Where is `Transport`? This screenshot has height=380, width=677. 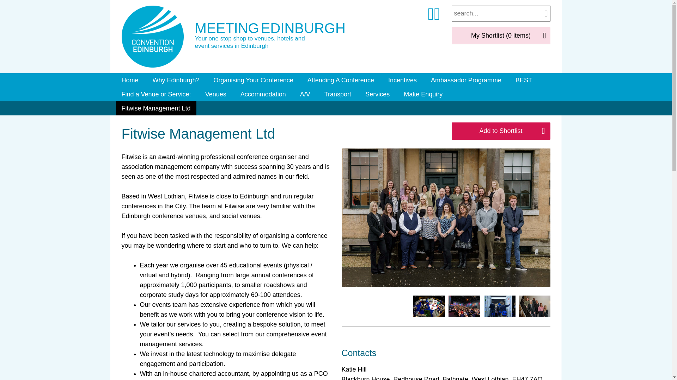
Transport is located at coordinates (338, 94).